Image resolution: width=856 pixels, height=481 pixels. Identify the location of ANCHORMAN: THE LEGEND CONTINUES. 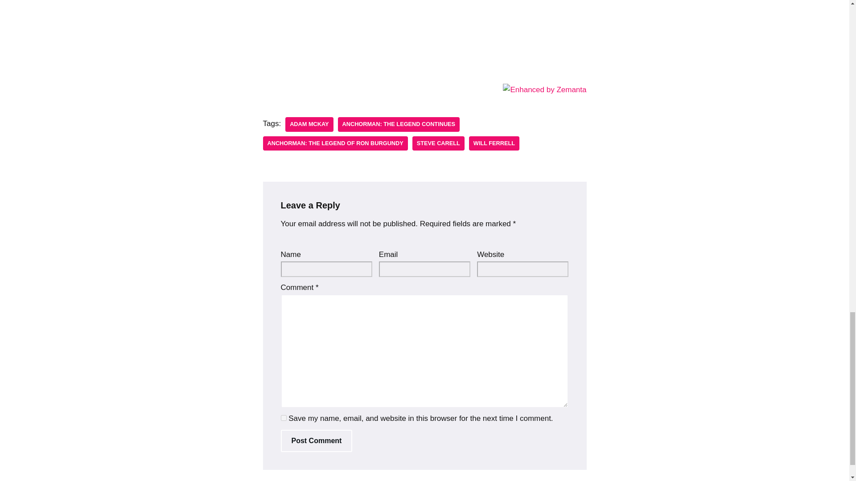
(399, 124).